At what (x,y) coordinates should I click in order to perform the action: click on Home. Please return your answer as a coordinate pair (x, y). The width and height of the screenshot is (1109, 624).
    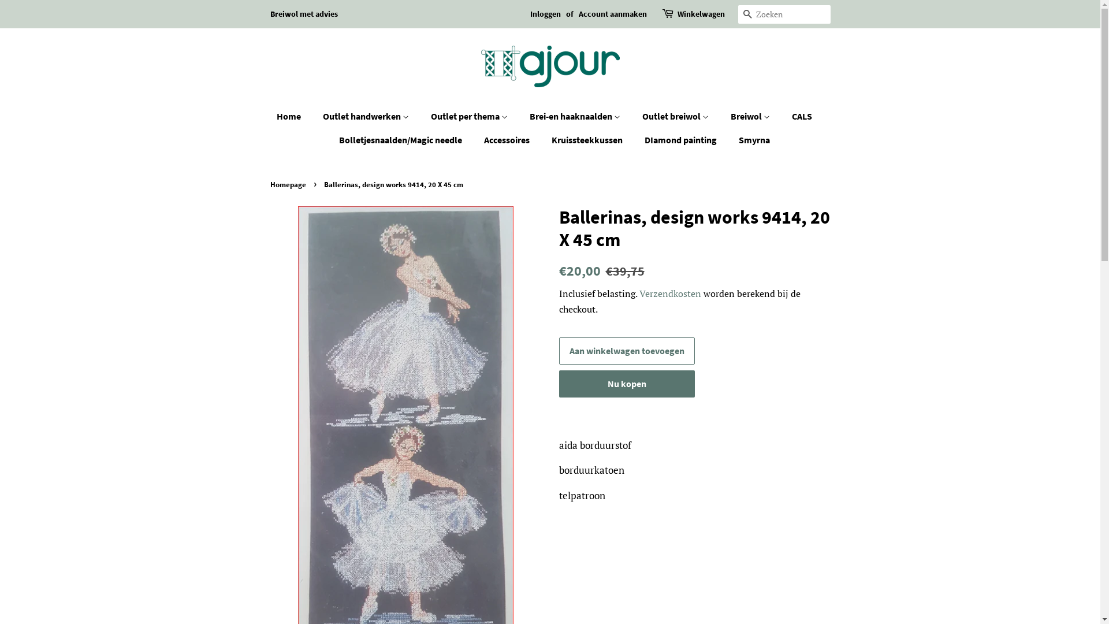
    Looking at the image, I should click on (295, 117).